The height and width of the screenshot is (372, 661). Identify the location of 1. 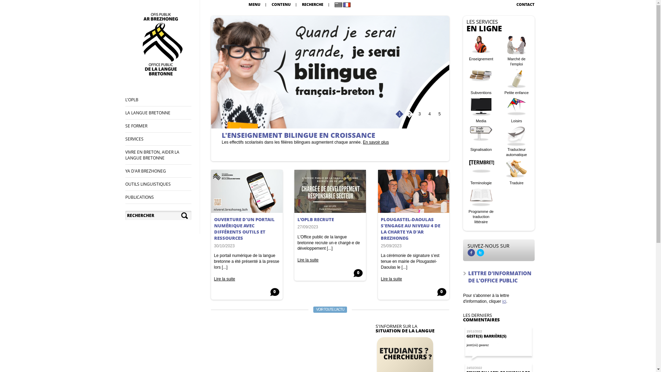
(399, 115).